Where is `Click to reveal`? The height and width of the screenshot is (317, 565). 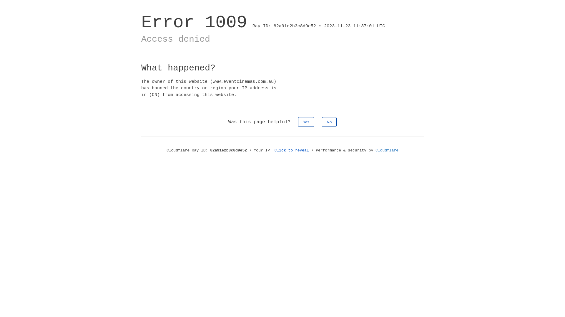 Click to reveal is located at coordinates (292, 150).